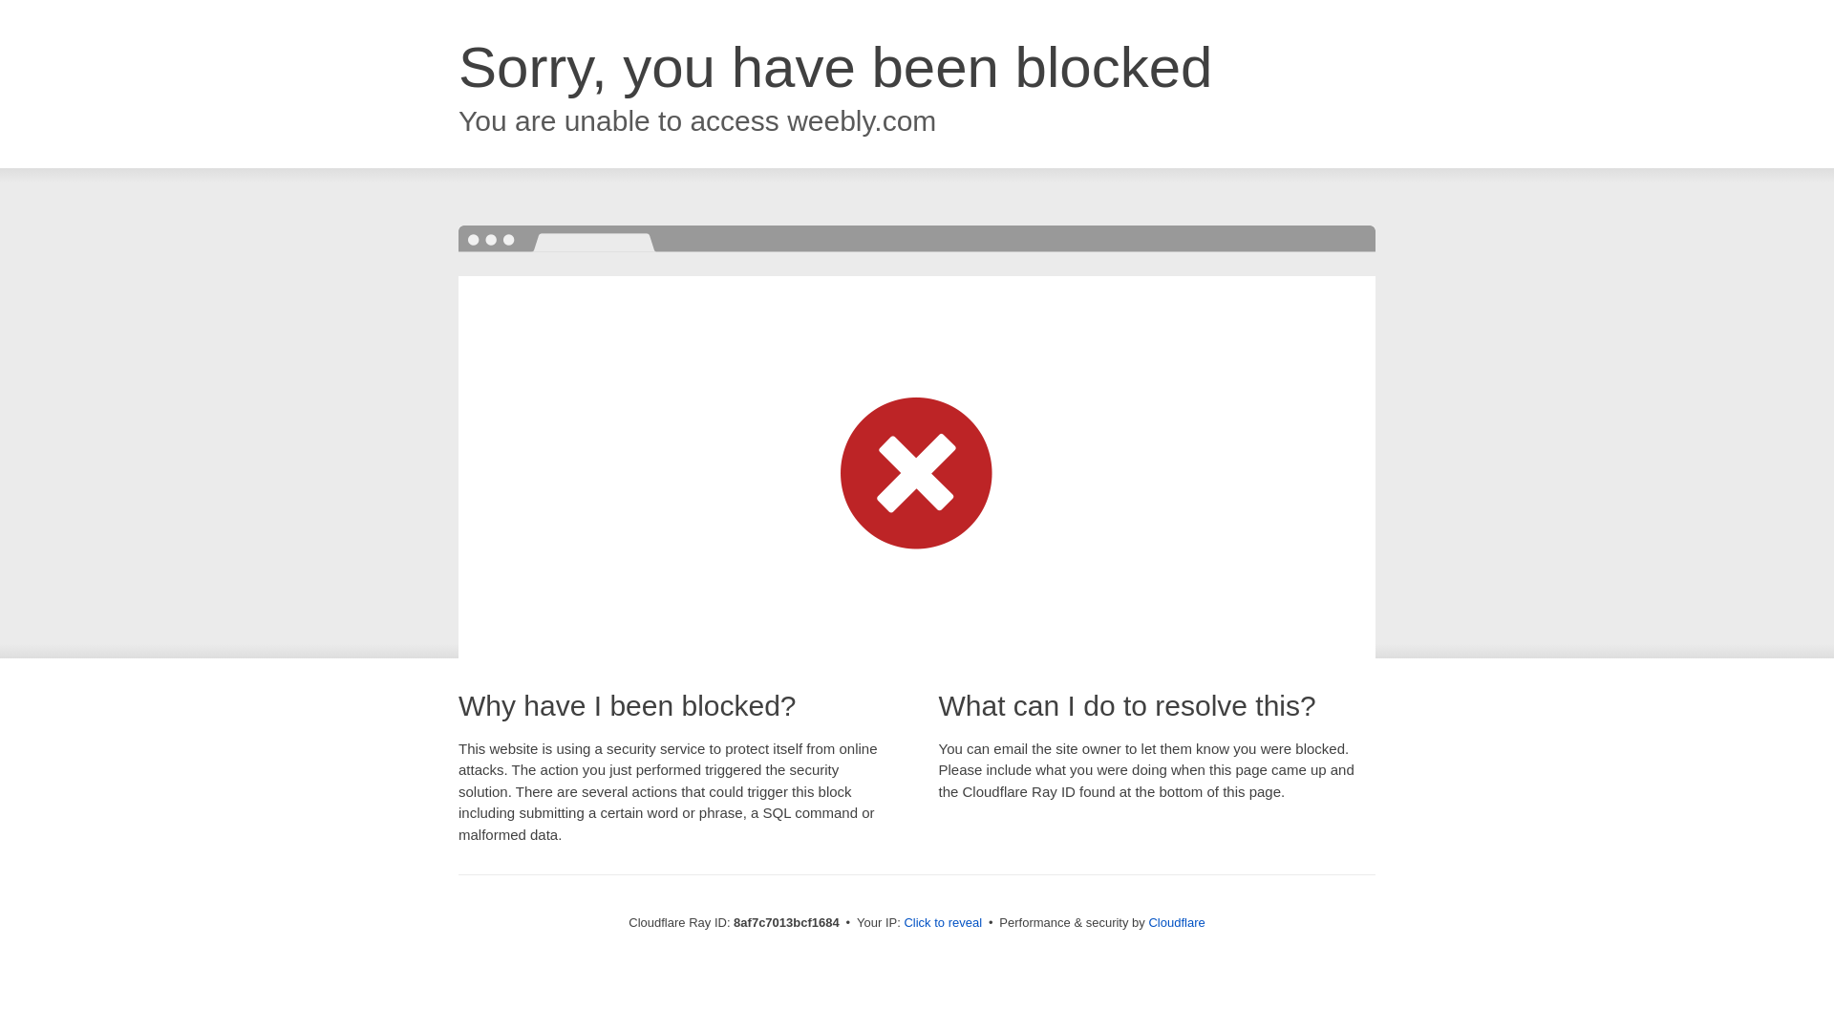  Describe the element at coordinates (1176, 922) in the screenshot. I see `Cloudflare` at that location.